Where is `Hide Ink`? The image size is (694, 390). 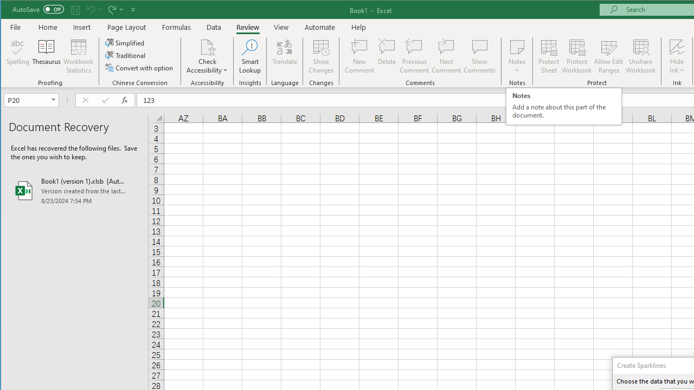 Hide Ink is located at coordinates (320, 27).